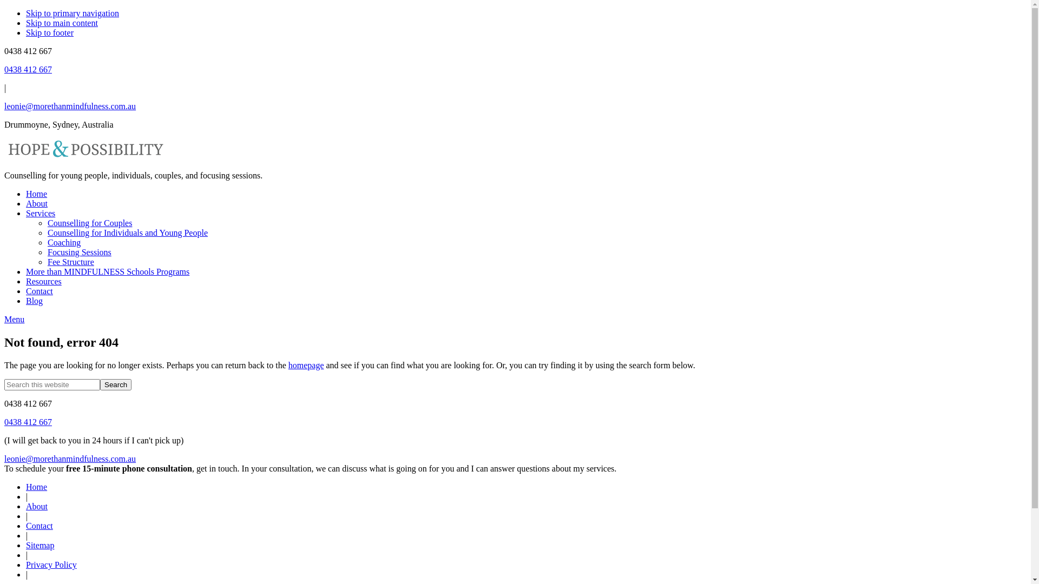  Describe the element at coordinates (28, 422) in the screenshot. I see `0438 412 667` at that location.